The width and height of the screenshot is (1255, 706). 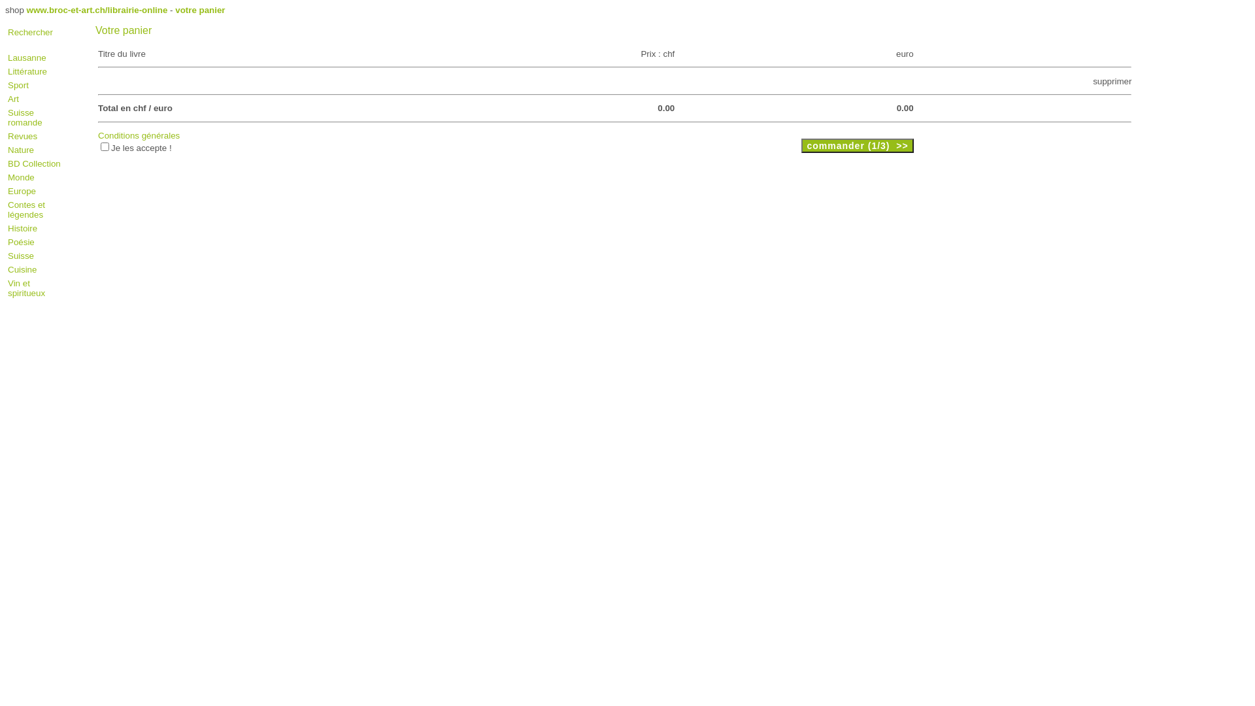 What do you see at coordinates (1113, 81) in the screenshot?
I see `supprimer` at bounding box center [1113, 81].